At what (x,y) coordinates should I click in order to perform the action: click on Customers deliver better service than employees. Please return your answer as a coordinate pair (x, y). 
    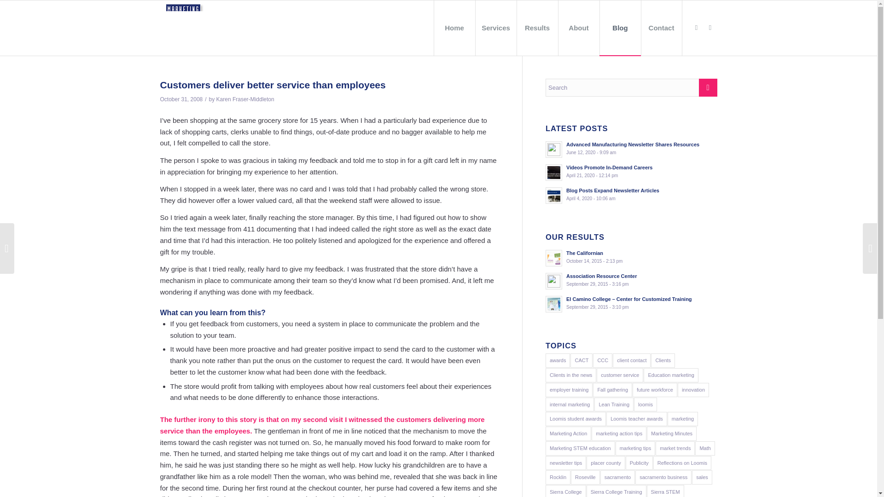
    Looking at the image, I should click on (581, 360).